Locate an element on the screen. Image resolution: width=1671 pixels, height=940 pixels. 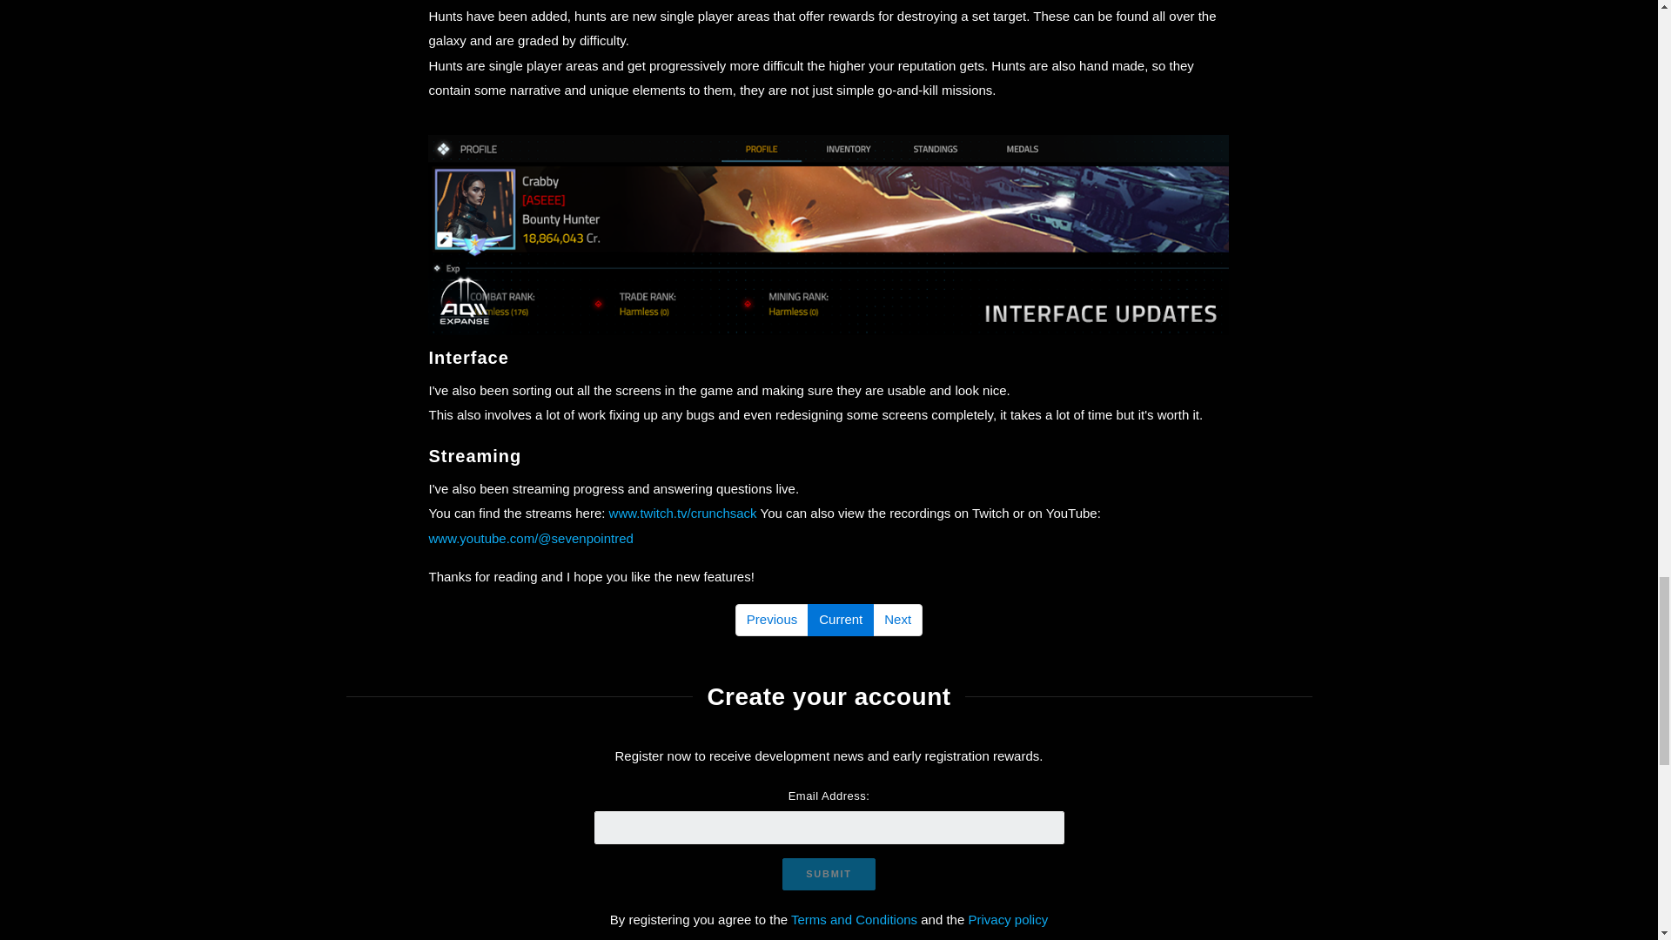
SUBMIT is located at coordinates (828, 874).